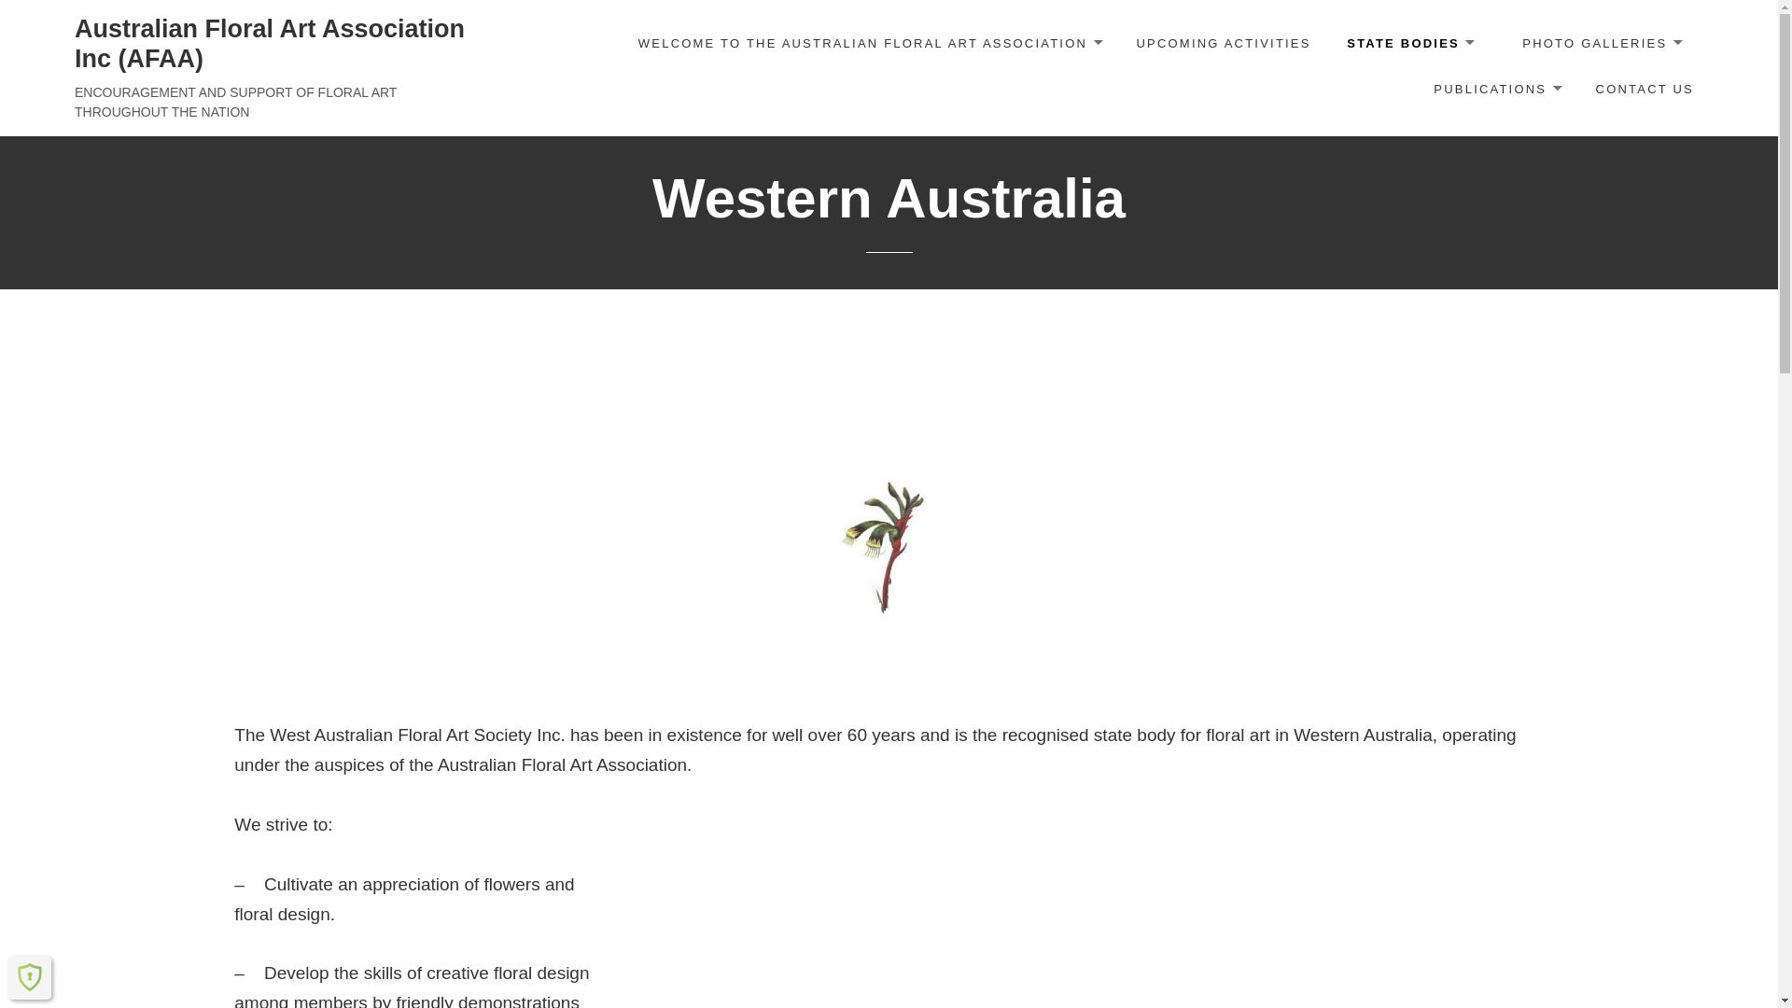 Image resolution: width=1792 pixels, height=1008 pixels. I want to click on WELCOME TO THE AUSTRALIAN FLORAL ART ASSOCIATION, so click(870, 45).